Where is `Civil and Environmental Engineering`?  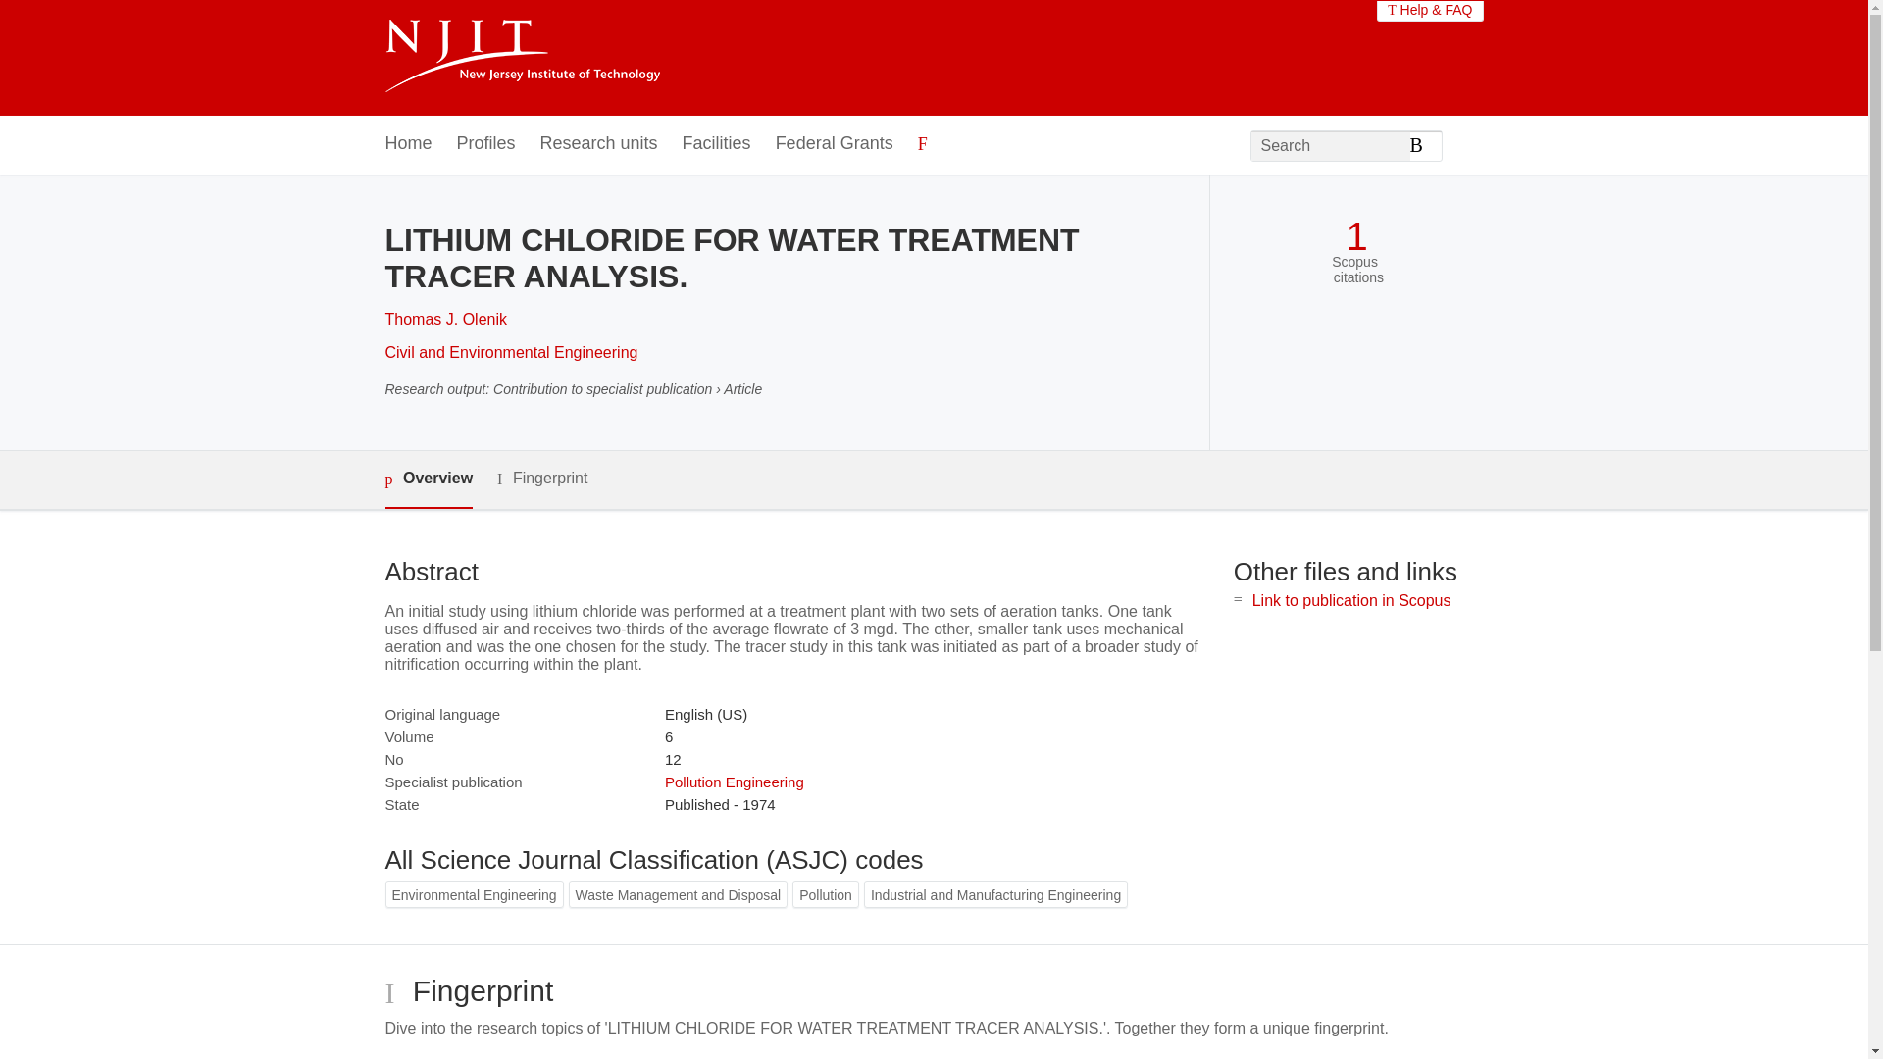 Civil and Environmental Engineering is located at coordinates (510, 353).